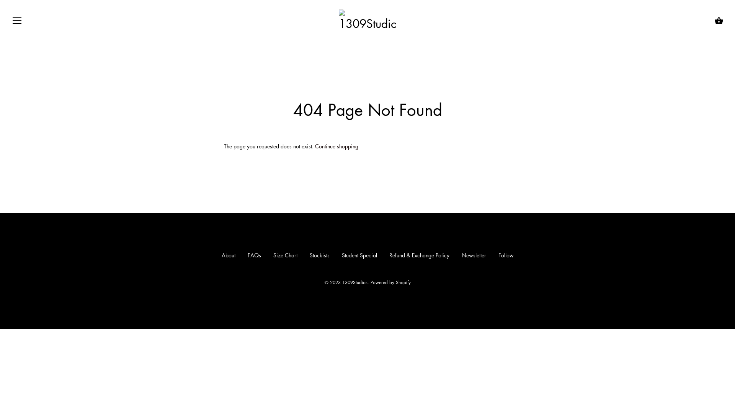 This screenshot has width=735, height=413. Describe the element at coordinates (228, 255) in the screenshot. I see `About` at that location.